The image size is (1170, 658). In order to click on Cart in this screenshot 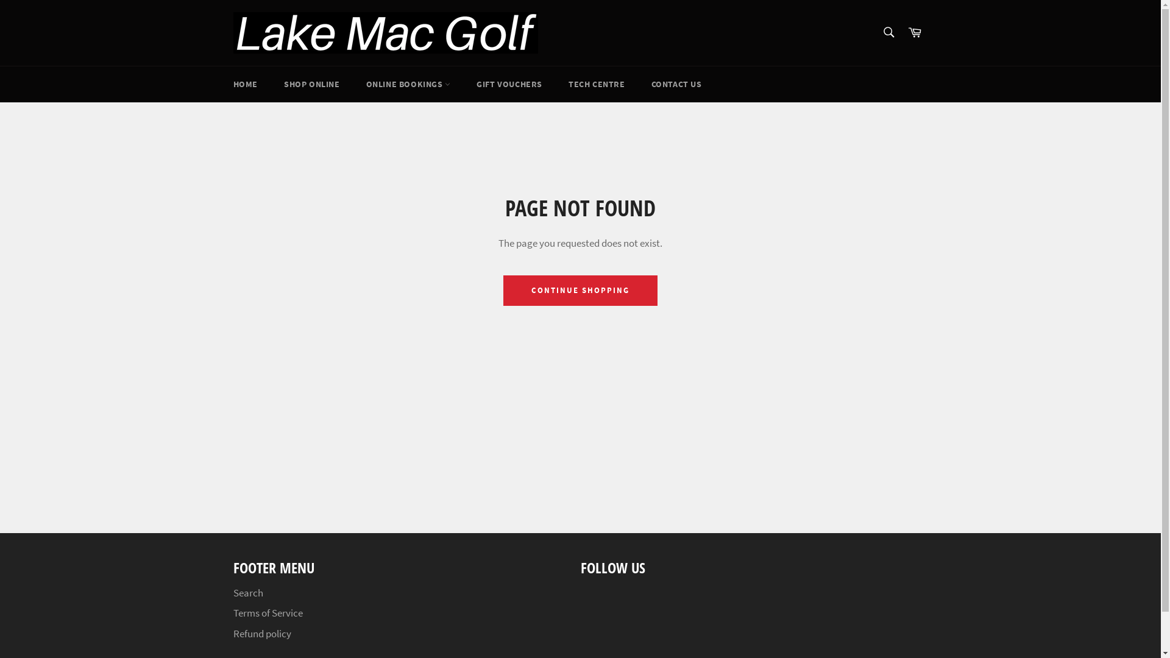, I will do `click(915, 33)`.